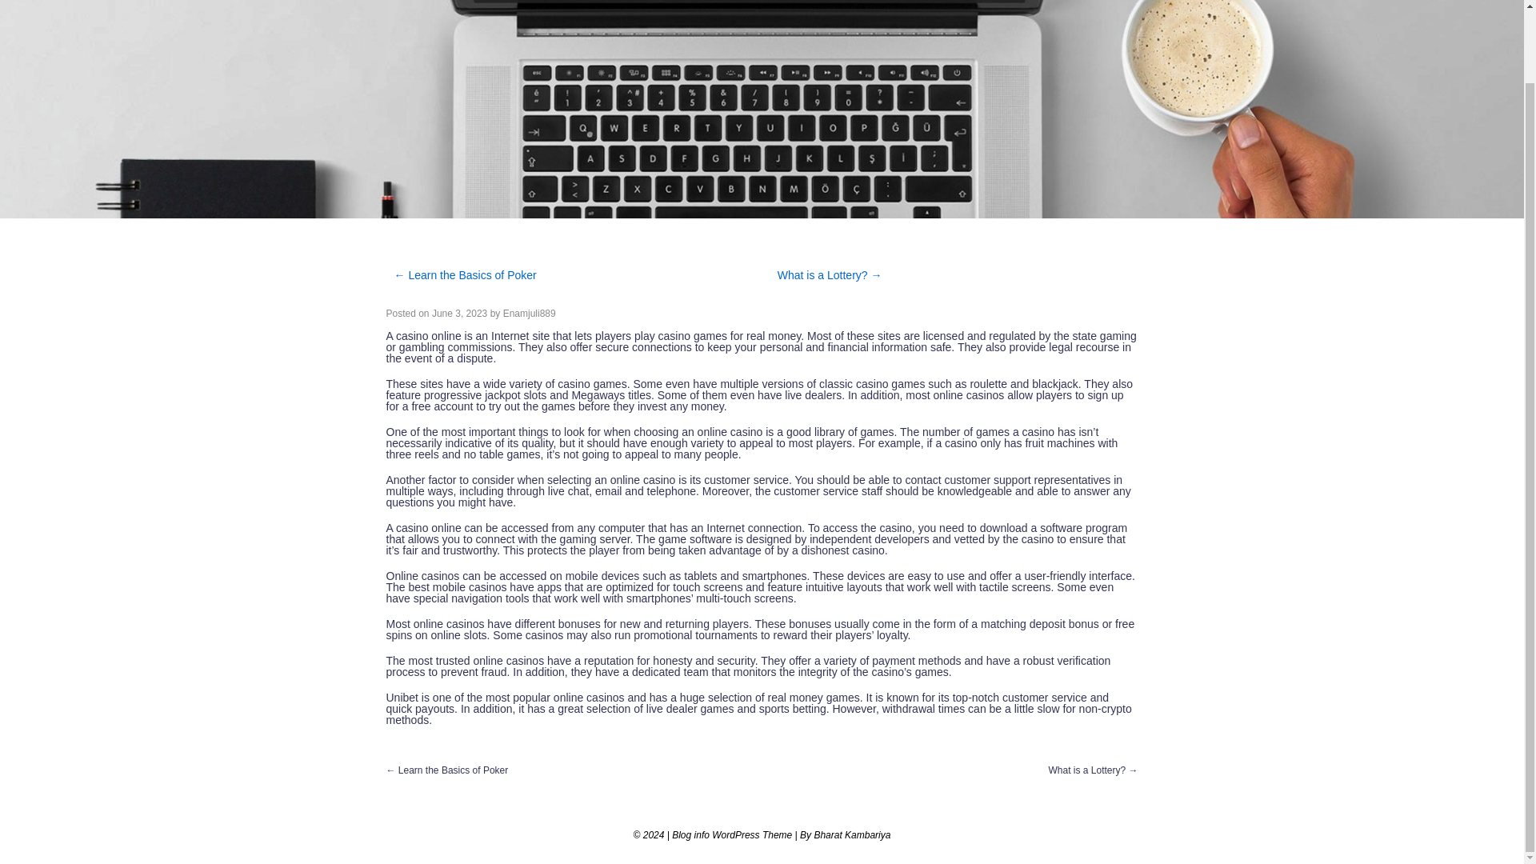 The width and height of the screenshot is (1536, 864). What do you see at coordinates (459, 313) in the screenshot?
I see `12:05 am` at bounding box center [459, 313].